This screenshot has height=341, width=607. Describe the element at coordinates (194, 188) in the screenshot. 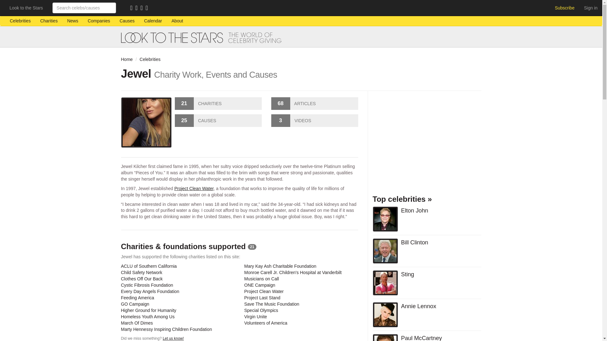

I see `Project Clean Water` at that location.